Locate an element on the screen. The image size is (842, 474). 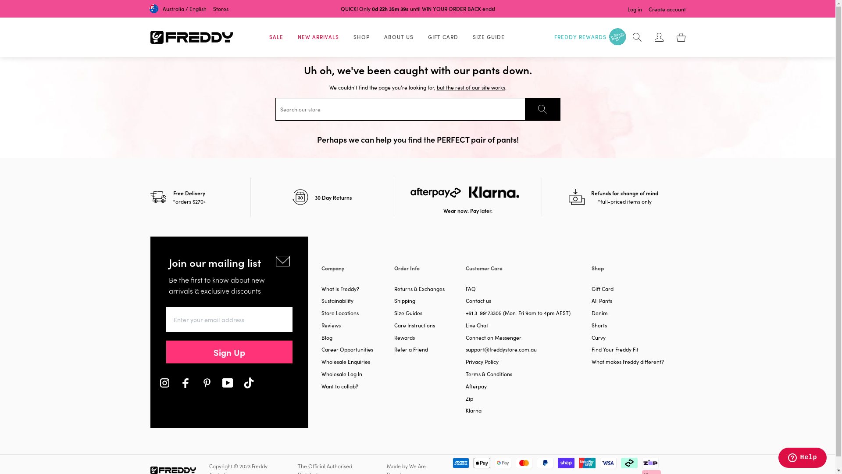
What makes Freddy different? is located at coordinates (628, 362).